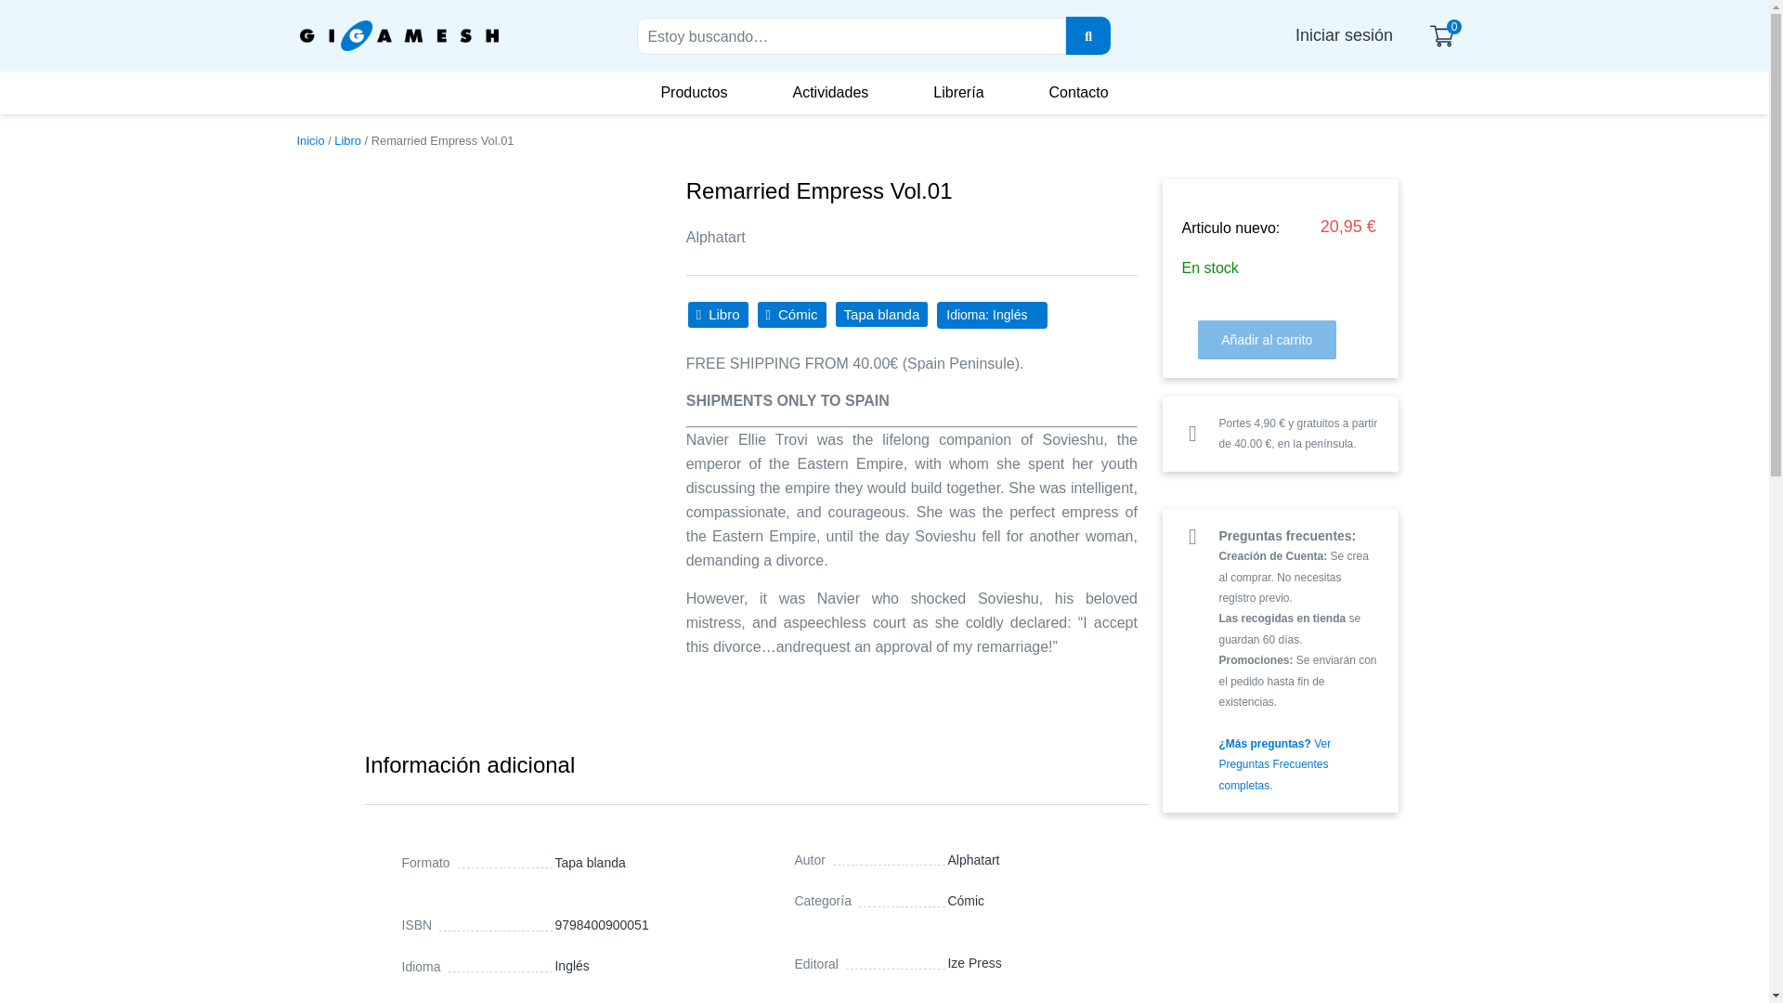 The height and width of the screenshot is (1003, 1783). Describe the element at coordinates (830, 93) in the screenshot. I see `Actividades` at that location.